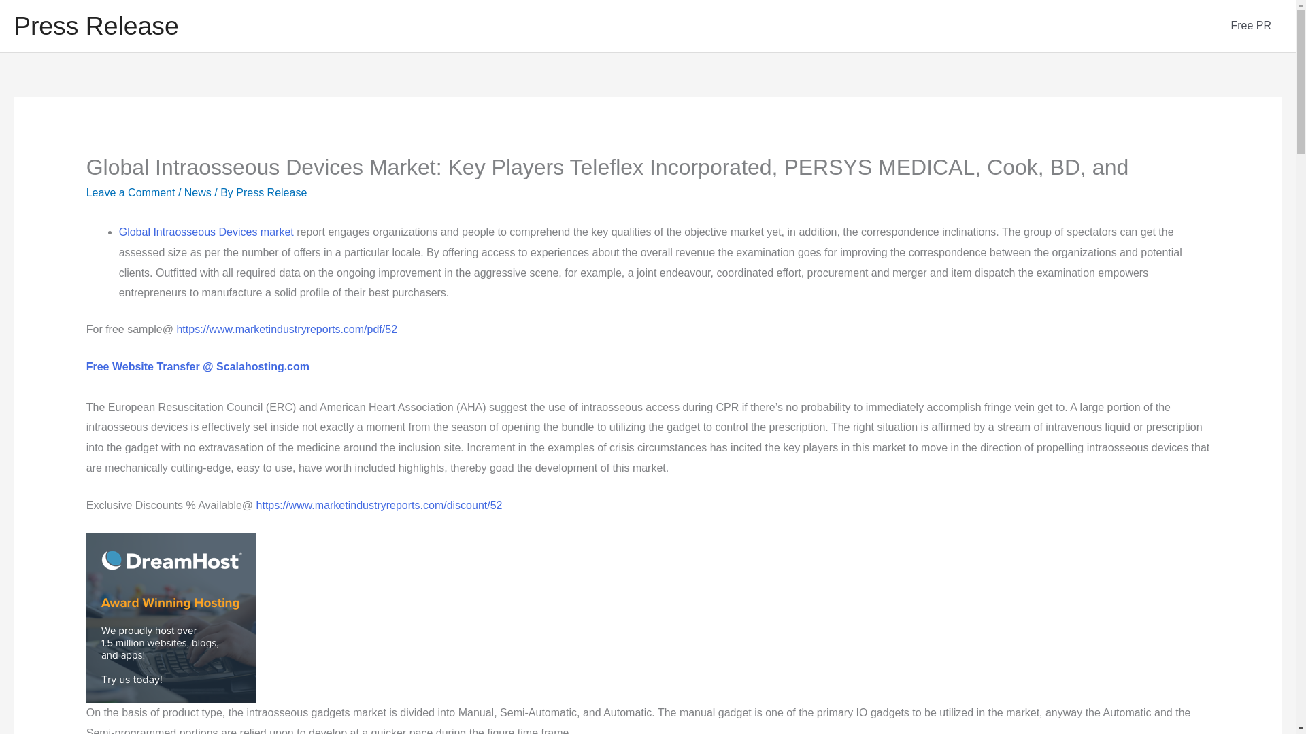  Describe the element at coordinates (271, 192) in the screenshot. I see `Press Release` at that location.